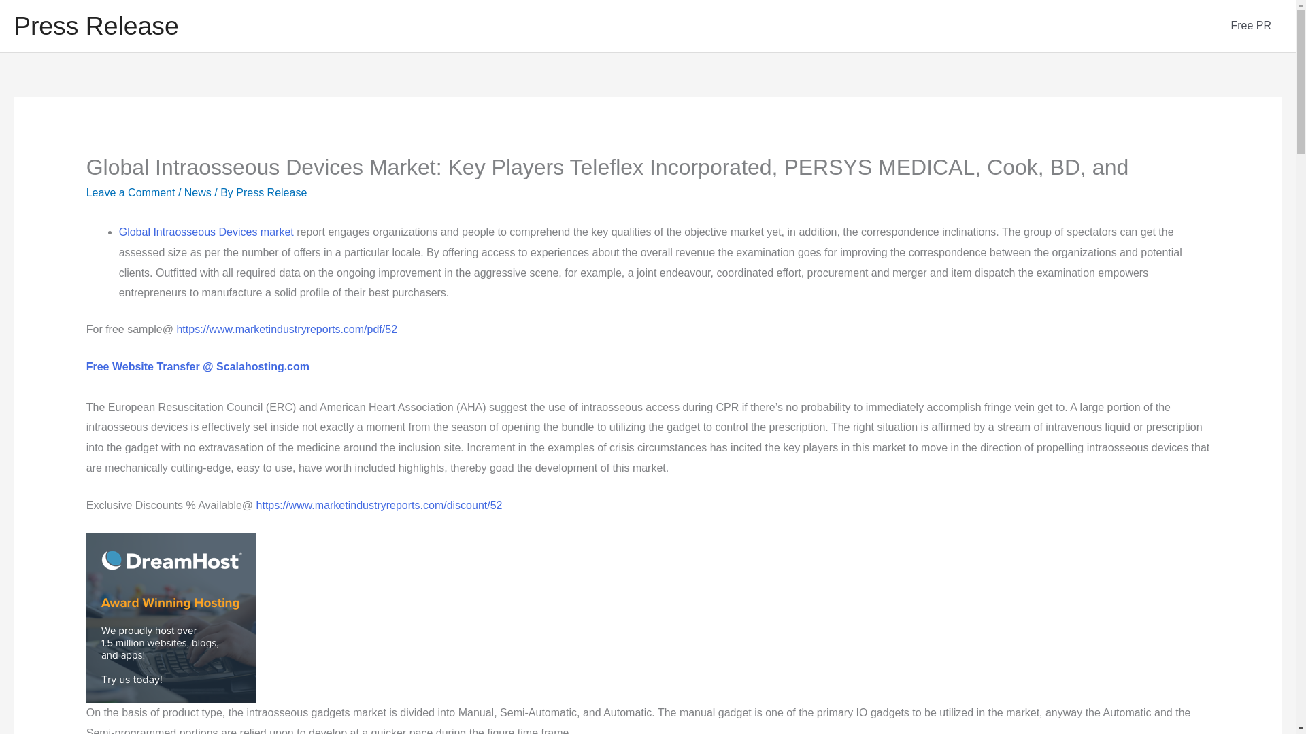  Describe the element at coordinates (271, 192) in the screenshot. I see `Press Release` at that location.